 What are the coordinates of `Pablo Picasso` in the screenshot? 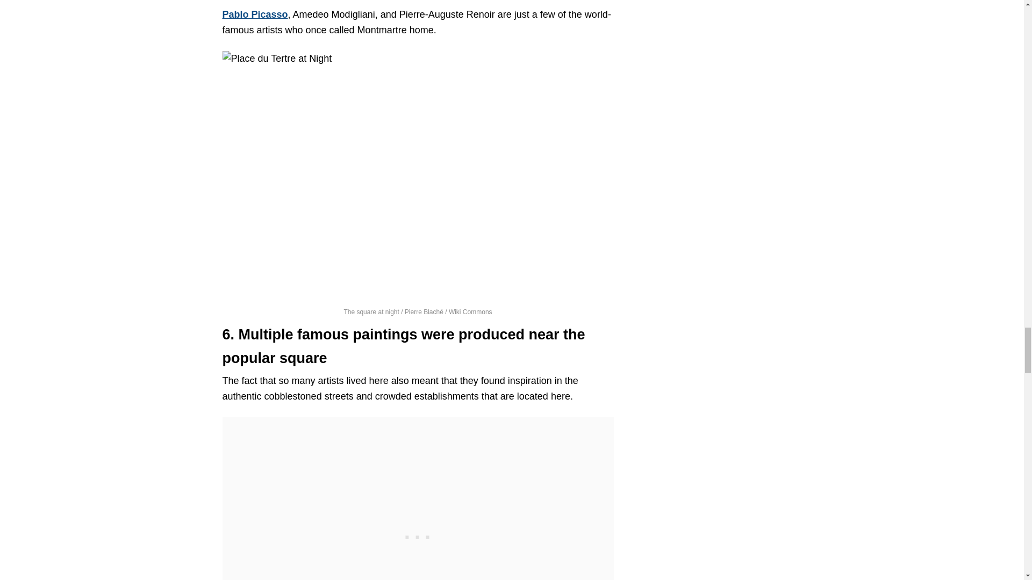 It's located at (255, 14).